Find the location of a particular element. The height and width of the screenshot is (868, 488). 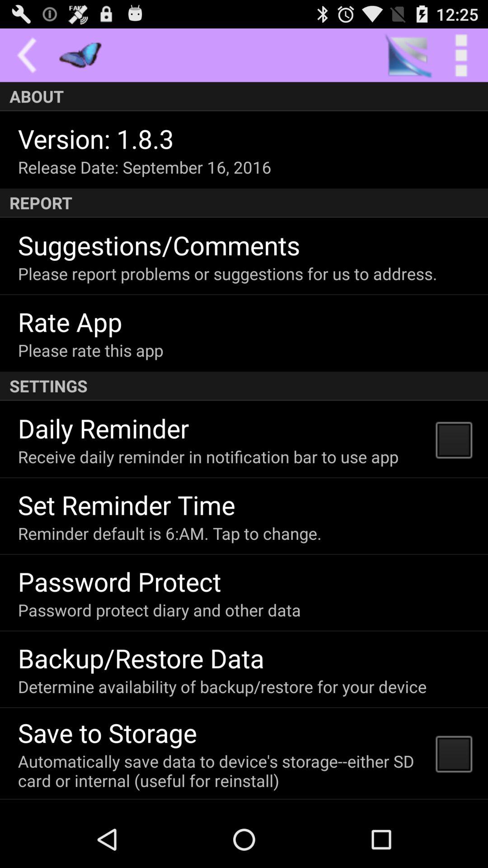

swipe until suggestions/comments is located at coordinates (159, 245).